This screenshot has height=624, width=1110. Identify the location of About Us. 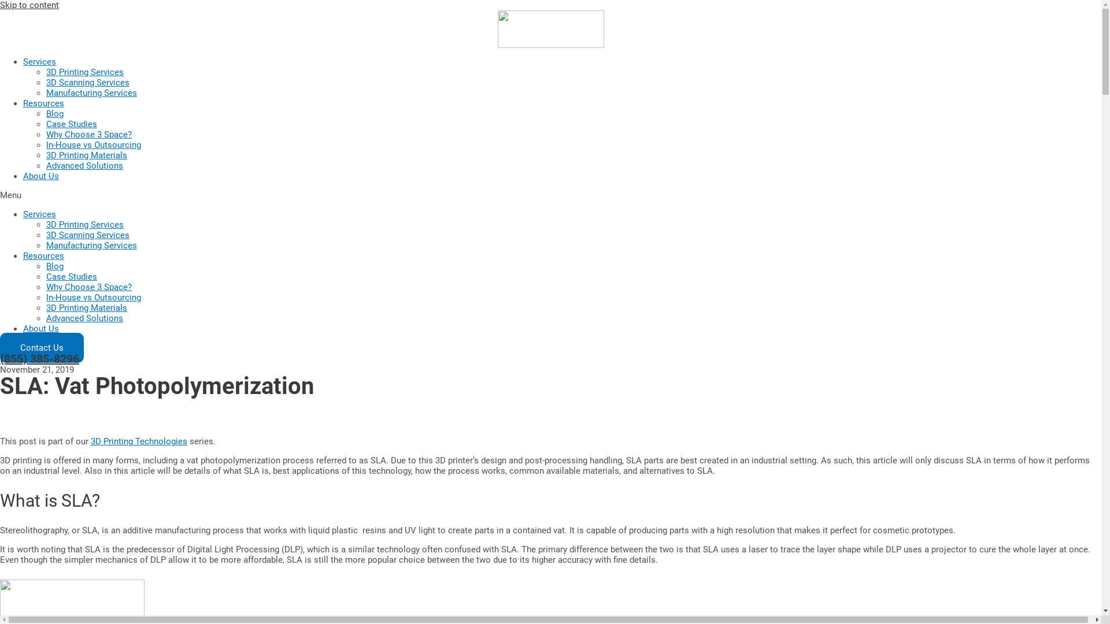
(41, 176).